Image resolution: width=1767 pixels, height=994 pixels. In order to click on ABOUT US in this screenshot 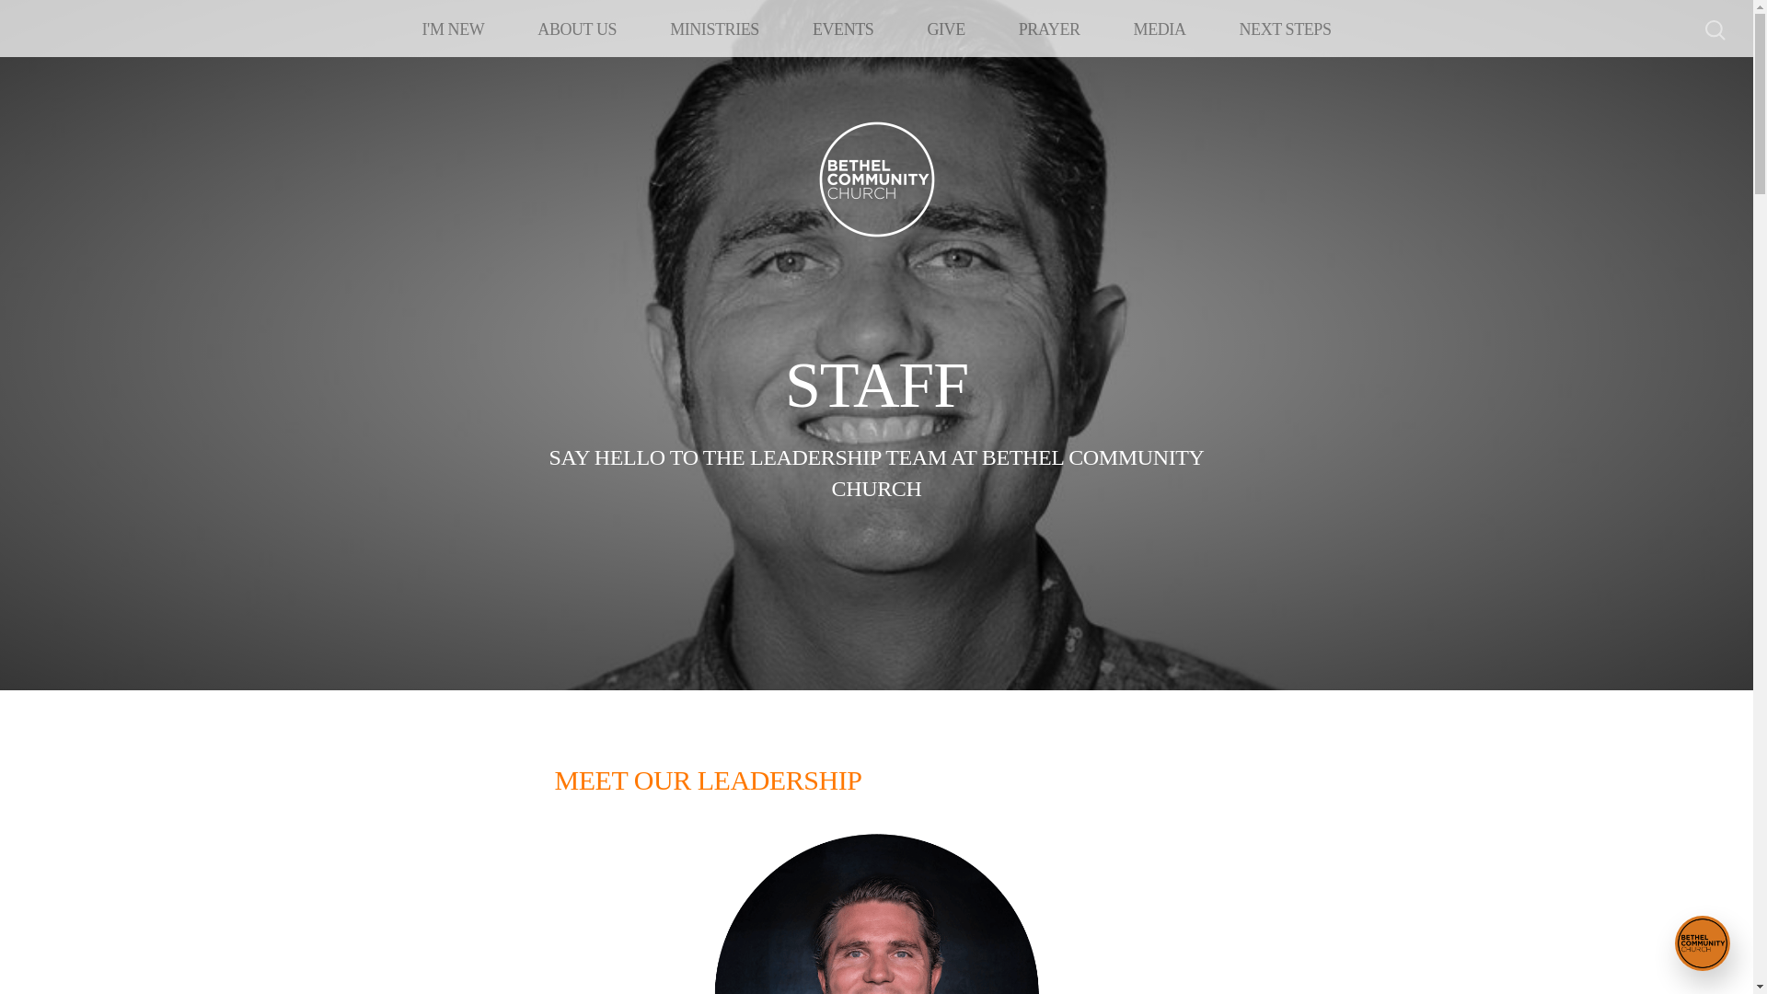, I will do `click(577, 29)`.